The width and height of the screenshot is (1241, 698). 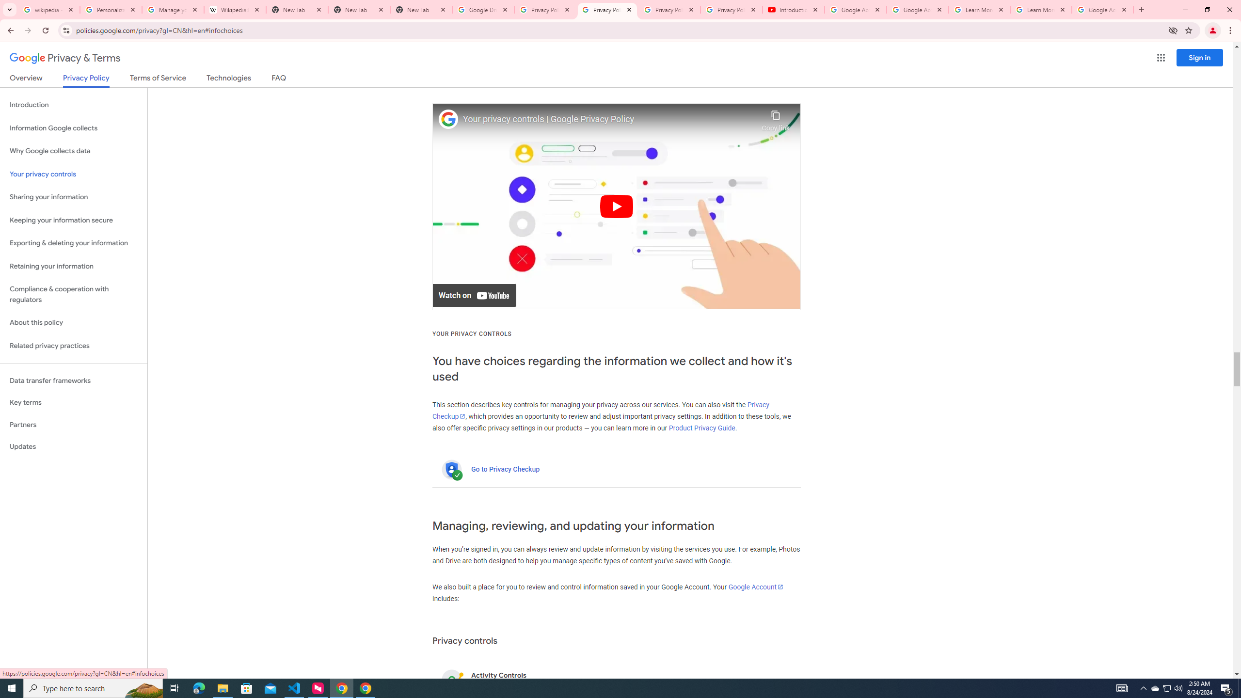 I want to click on Compliance & cooperation with regulators, so click(x=74, y=295).